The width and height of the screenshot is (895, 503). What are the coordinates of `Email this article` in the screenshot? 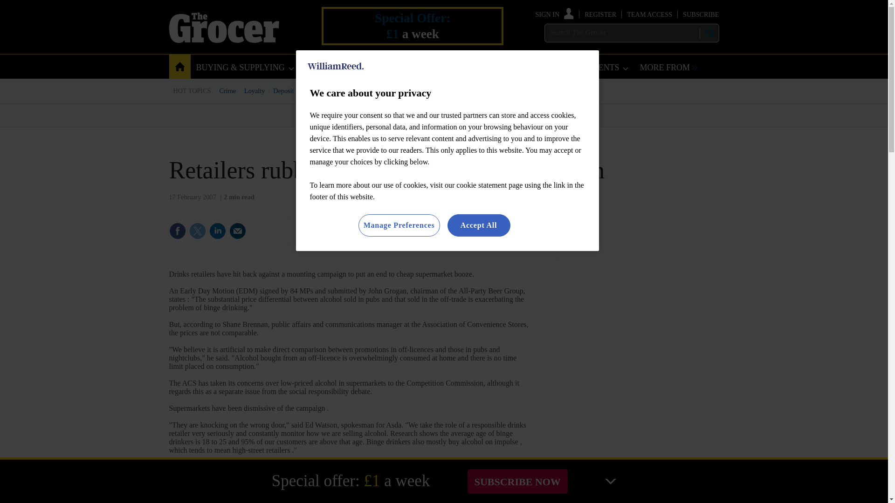 It's located at (238, 231).